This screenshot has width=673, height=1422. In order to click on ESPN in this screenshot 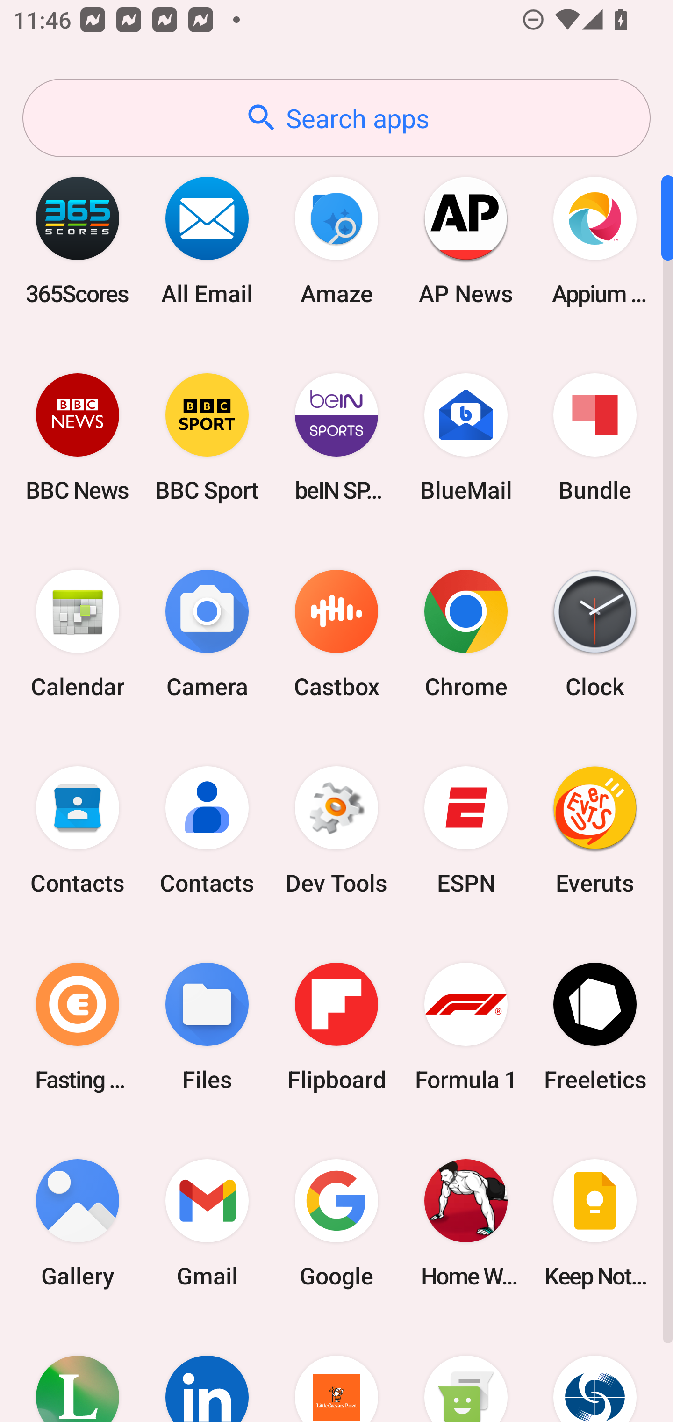, I will do `click(465, 830)`.